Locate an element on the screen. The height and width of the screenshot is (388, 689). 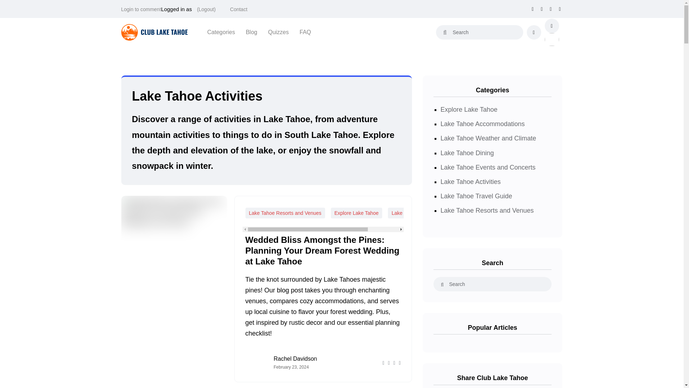
Contact is located at coordinates (239, 9).